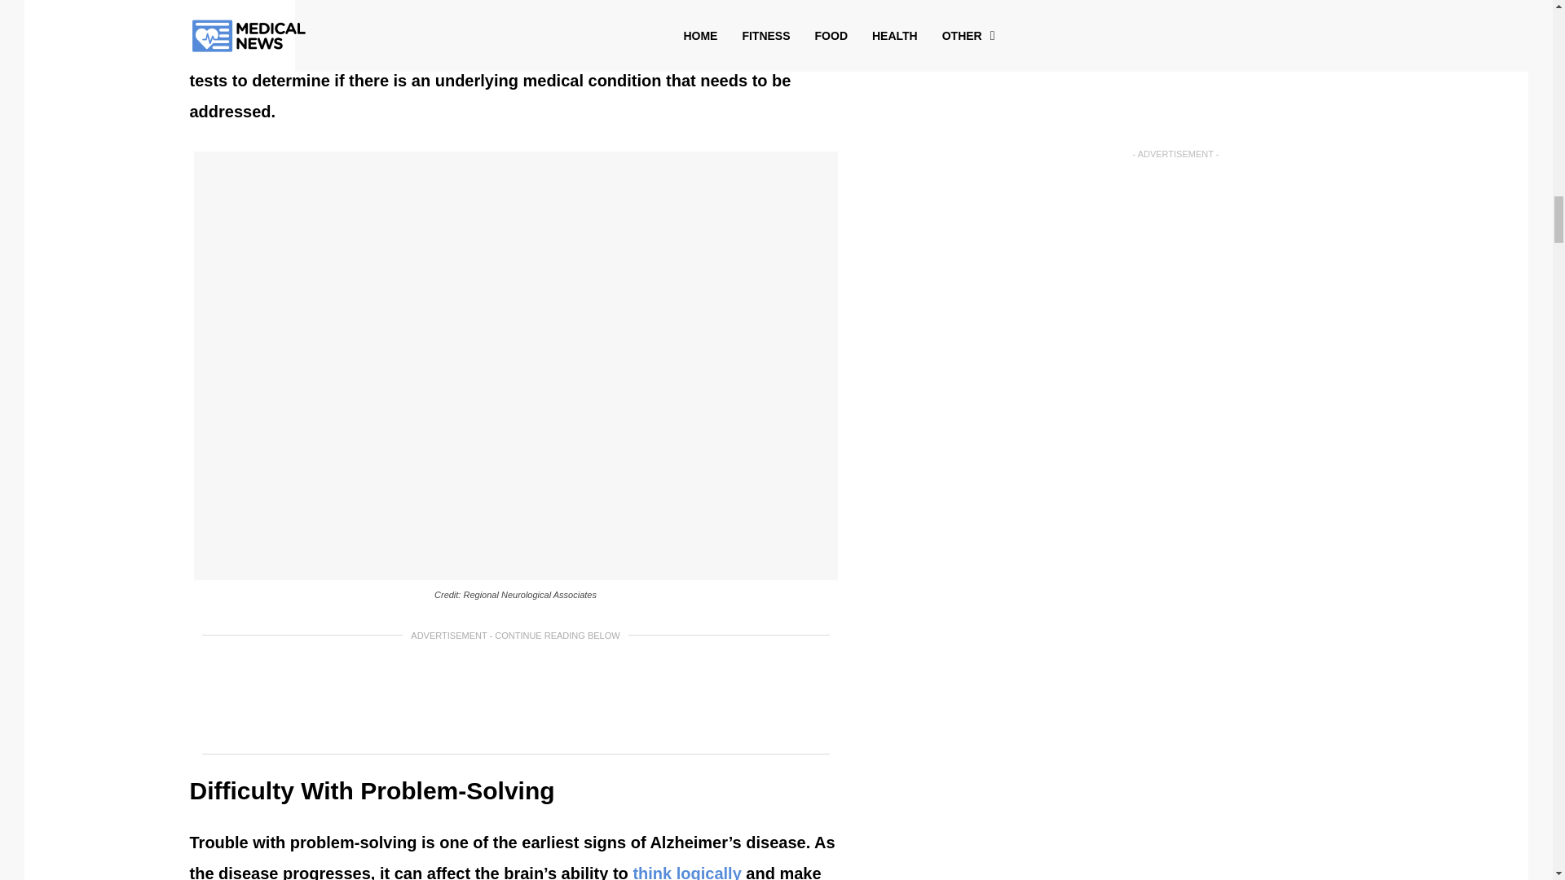 This screenshot has width=1565, height=880. What do you see at coordinates (686, 872) in the screenshot?
I see `think logically` at bounding box center [686, 872].